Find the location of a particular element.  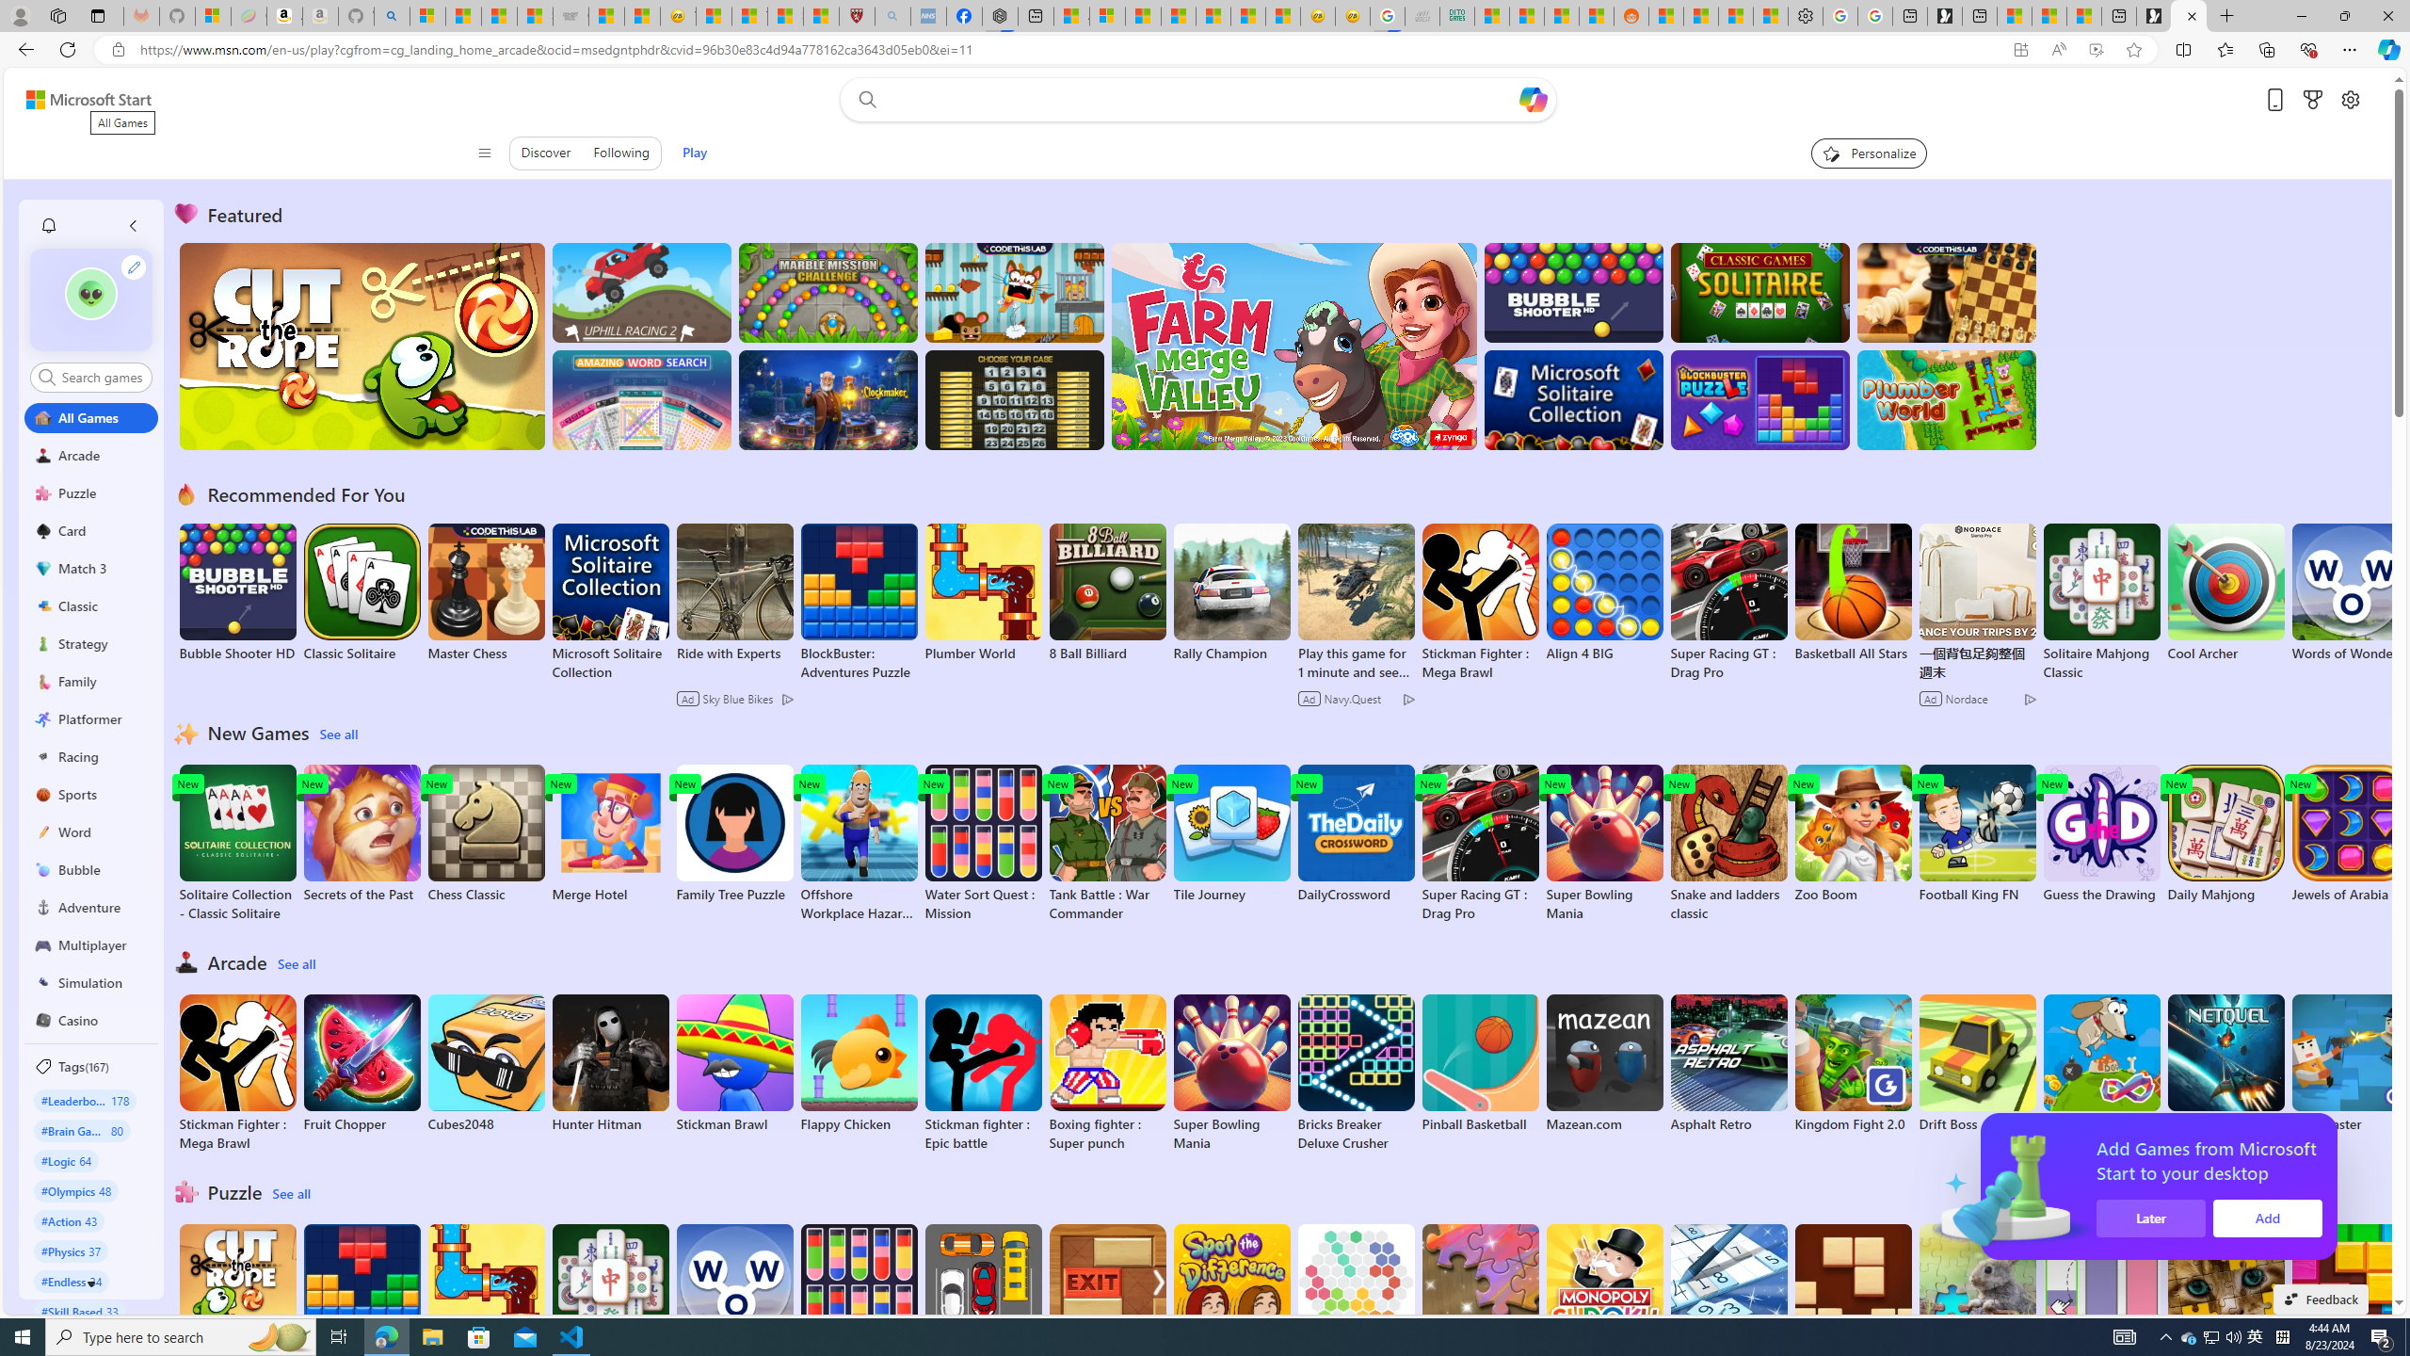

Hunter Hitman is located at coordinates (610, 1063).